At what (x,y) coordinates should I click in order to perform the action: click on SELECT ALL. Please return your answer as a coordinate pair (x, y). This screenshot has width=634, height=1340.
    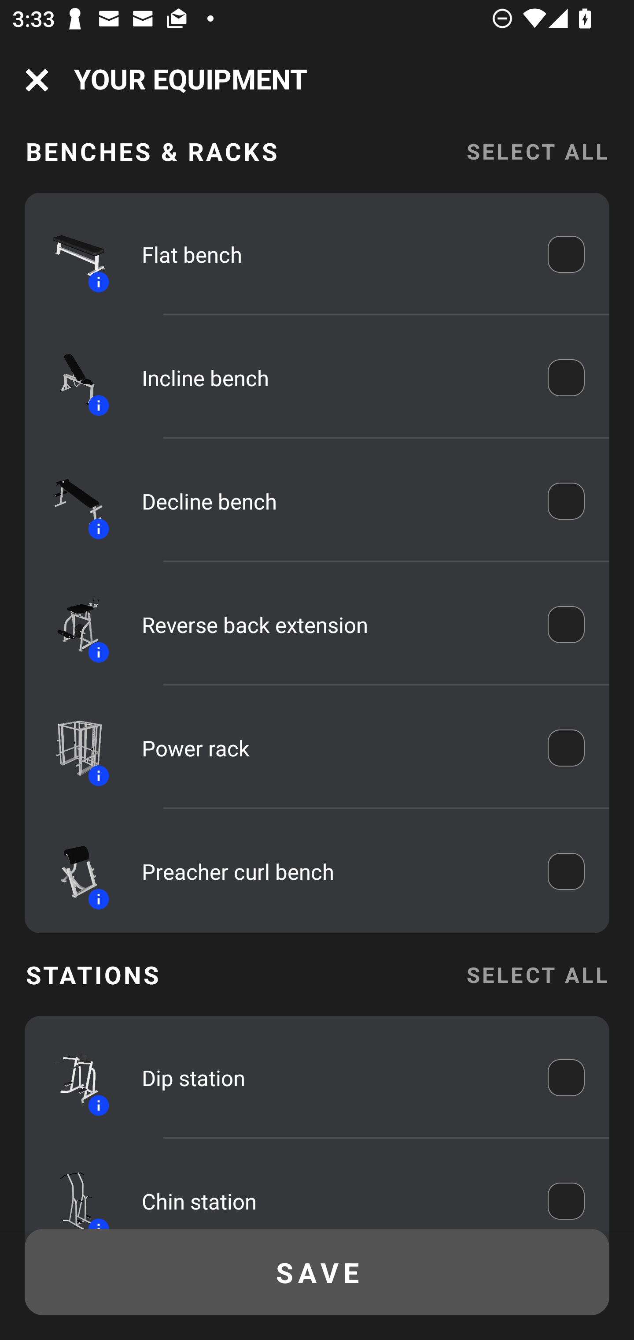
    Looking at the image, I should click on (537, 975).